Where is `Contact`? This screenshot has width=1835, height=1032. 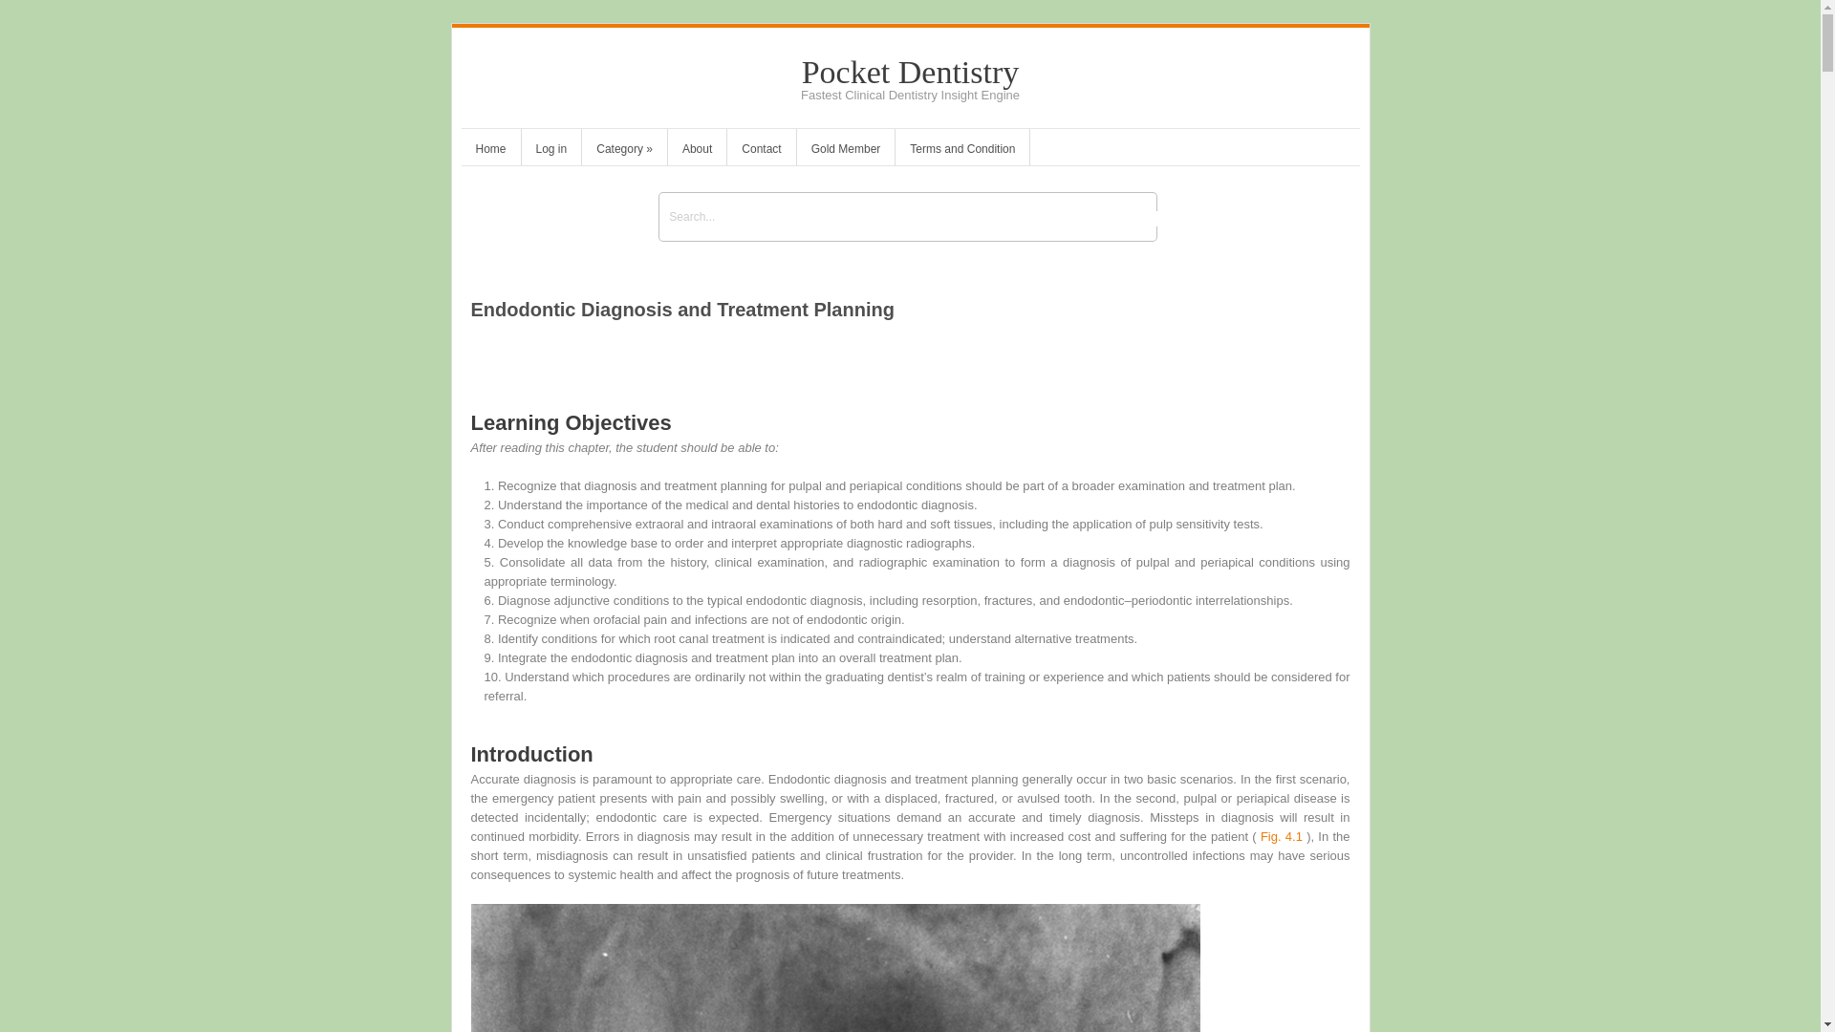 Contact is located at coordinates (761, 151).